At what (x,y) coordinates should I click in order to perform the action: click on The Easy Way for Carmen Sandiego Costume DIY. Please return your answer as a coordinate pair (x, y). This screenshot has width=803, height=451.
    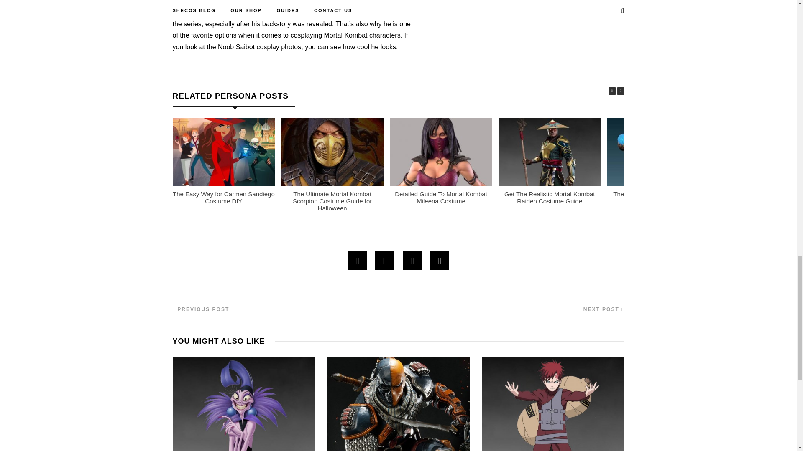
    Looking at the image, I should click on (223, 197).